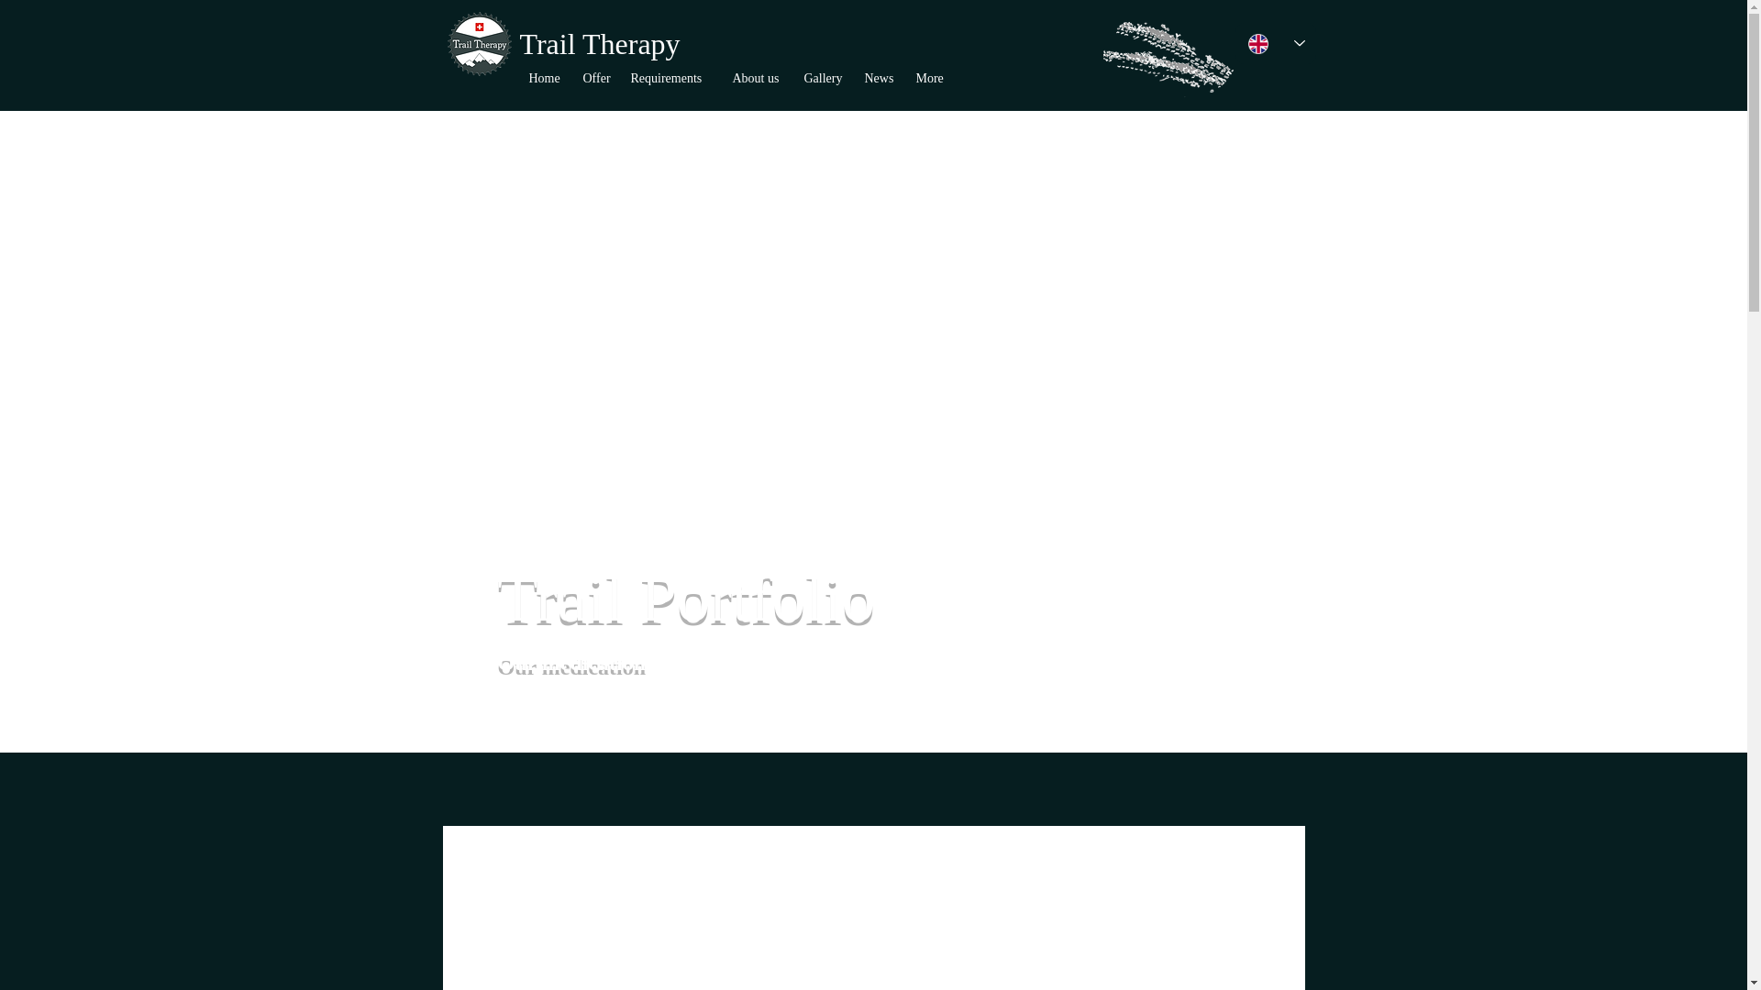  Describe the element at coordinates (824, 79) in the screenshot. I see `Gallery` at that location.